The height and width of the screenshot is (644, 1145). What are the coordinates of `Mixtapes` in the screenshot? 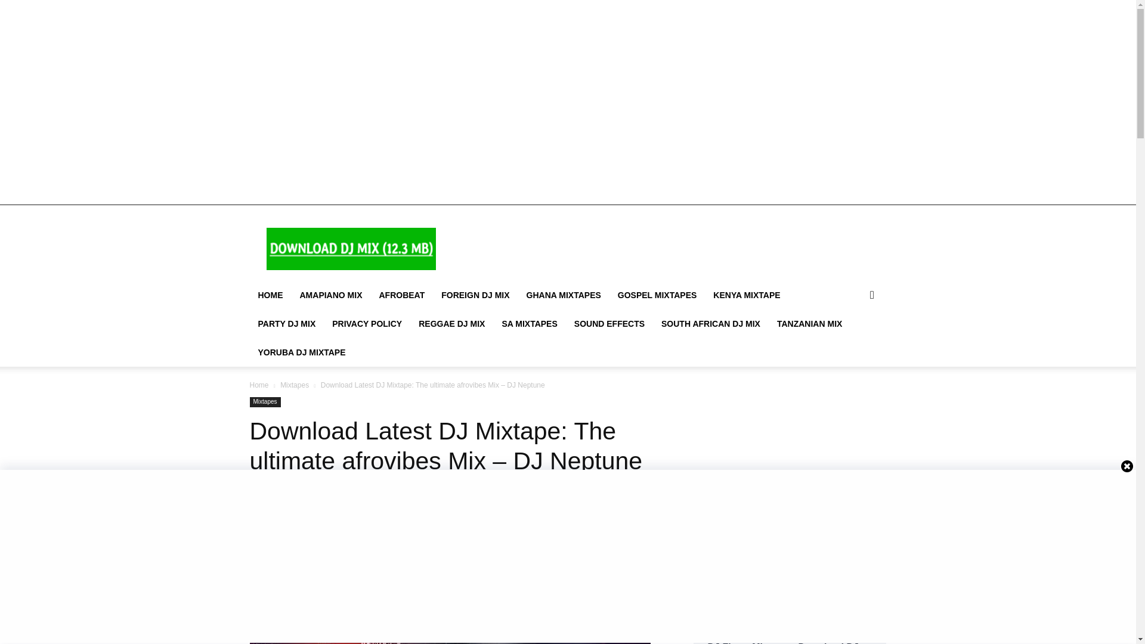 It's located at (295, 385).